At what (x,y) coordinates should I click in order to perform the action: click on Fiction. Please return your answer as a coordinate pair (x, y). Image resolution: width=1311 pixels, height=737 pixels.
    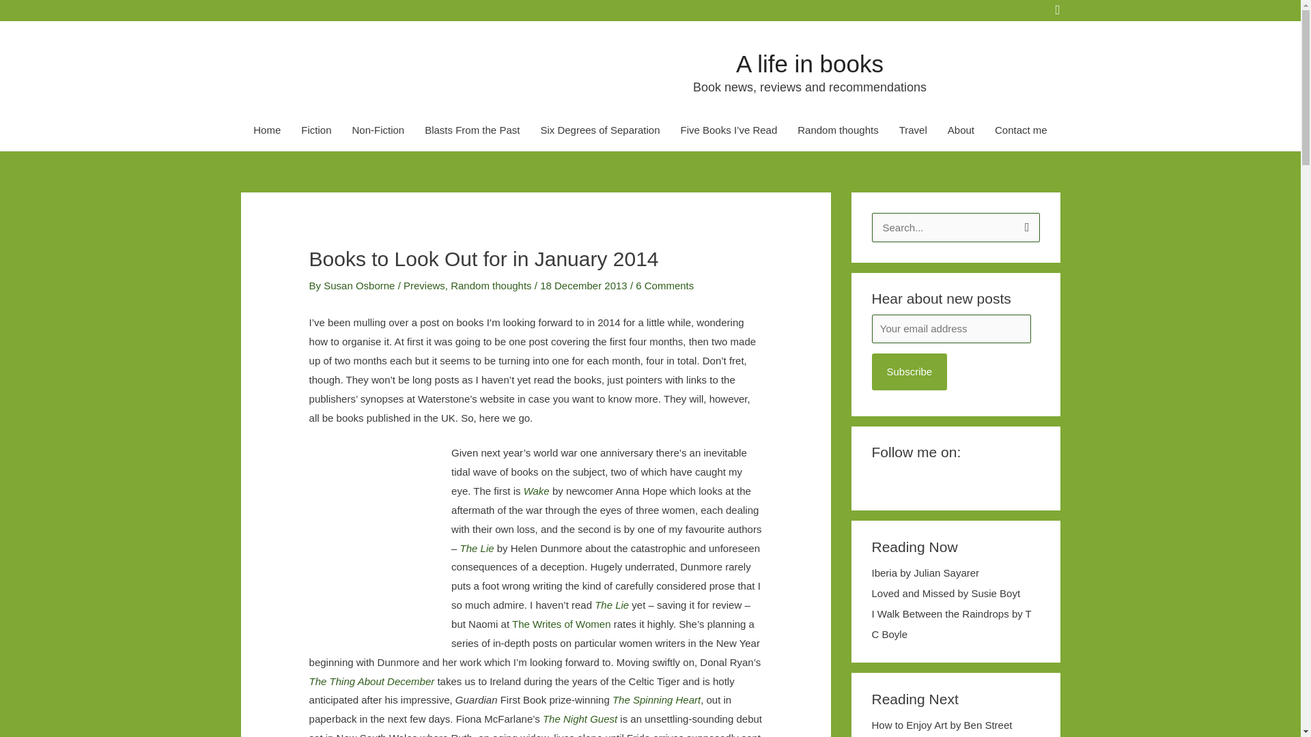
    Looking at the image, I should click on (315, 130).